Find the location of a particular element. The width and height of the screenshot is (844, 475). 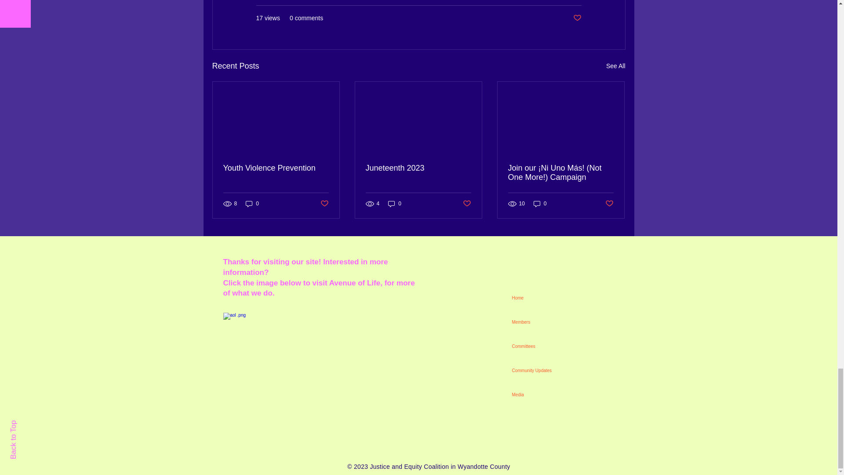

Juneteenth 2023 is located at coordinates (418, 168).